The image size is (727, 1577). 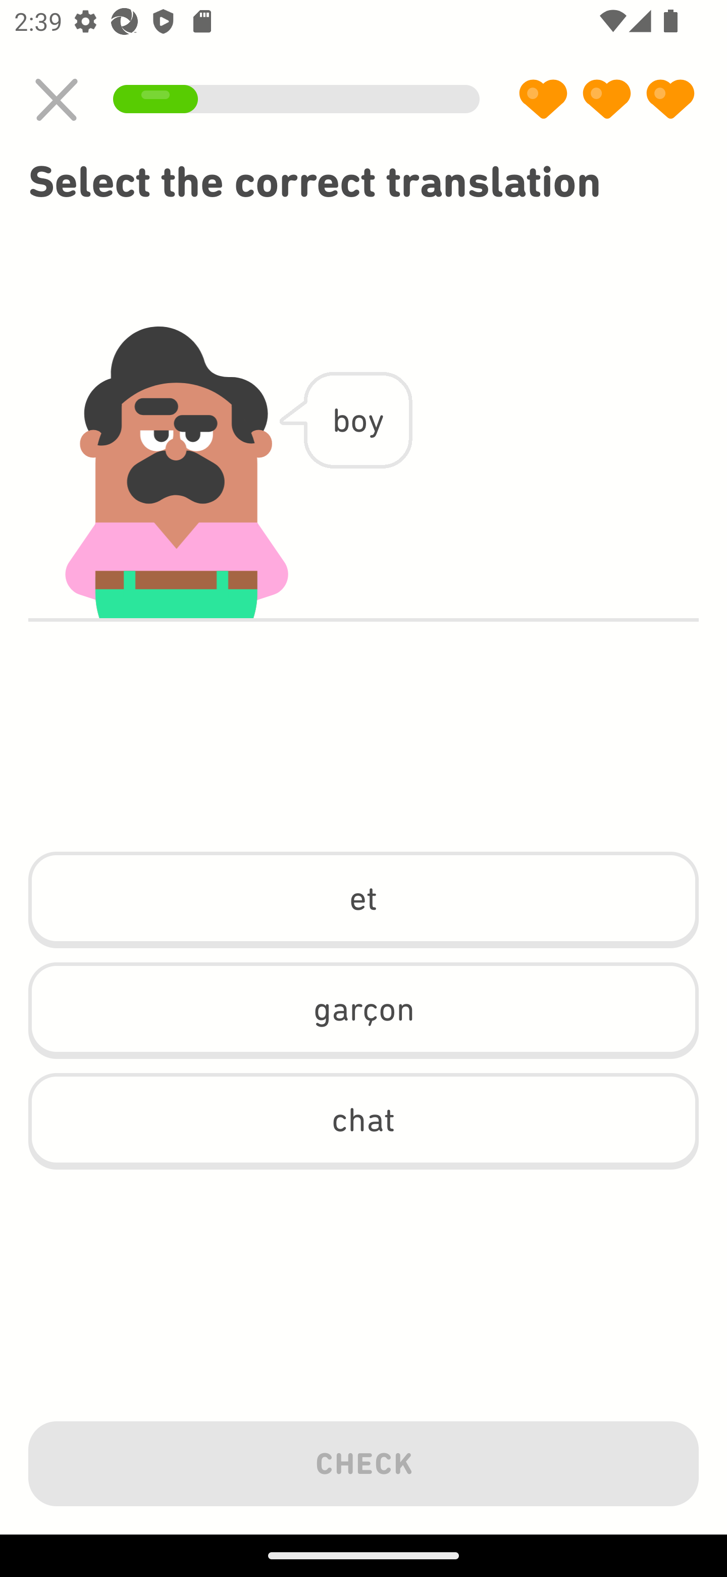 I want to click on et, so click(x=363, y=900).